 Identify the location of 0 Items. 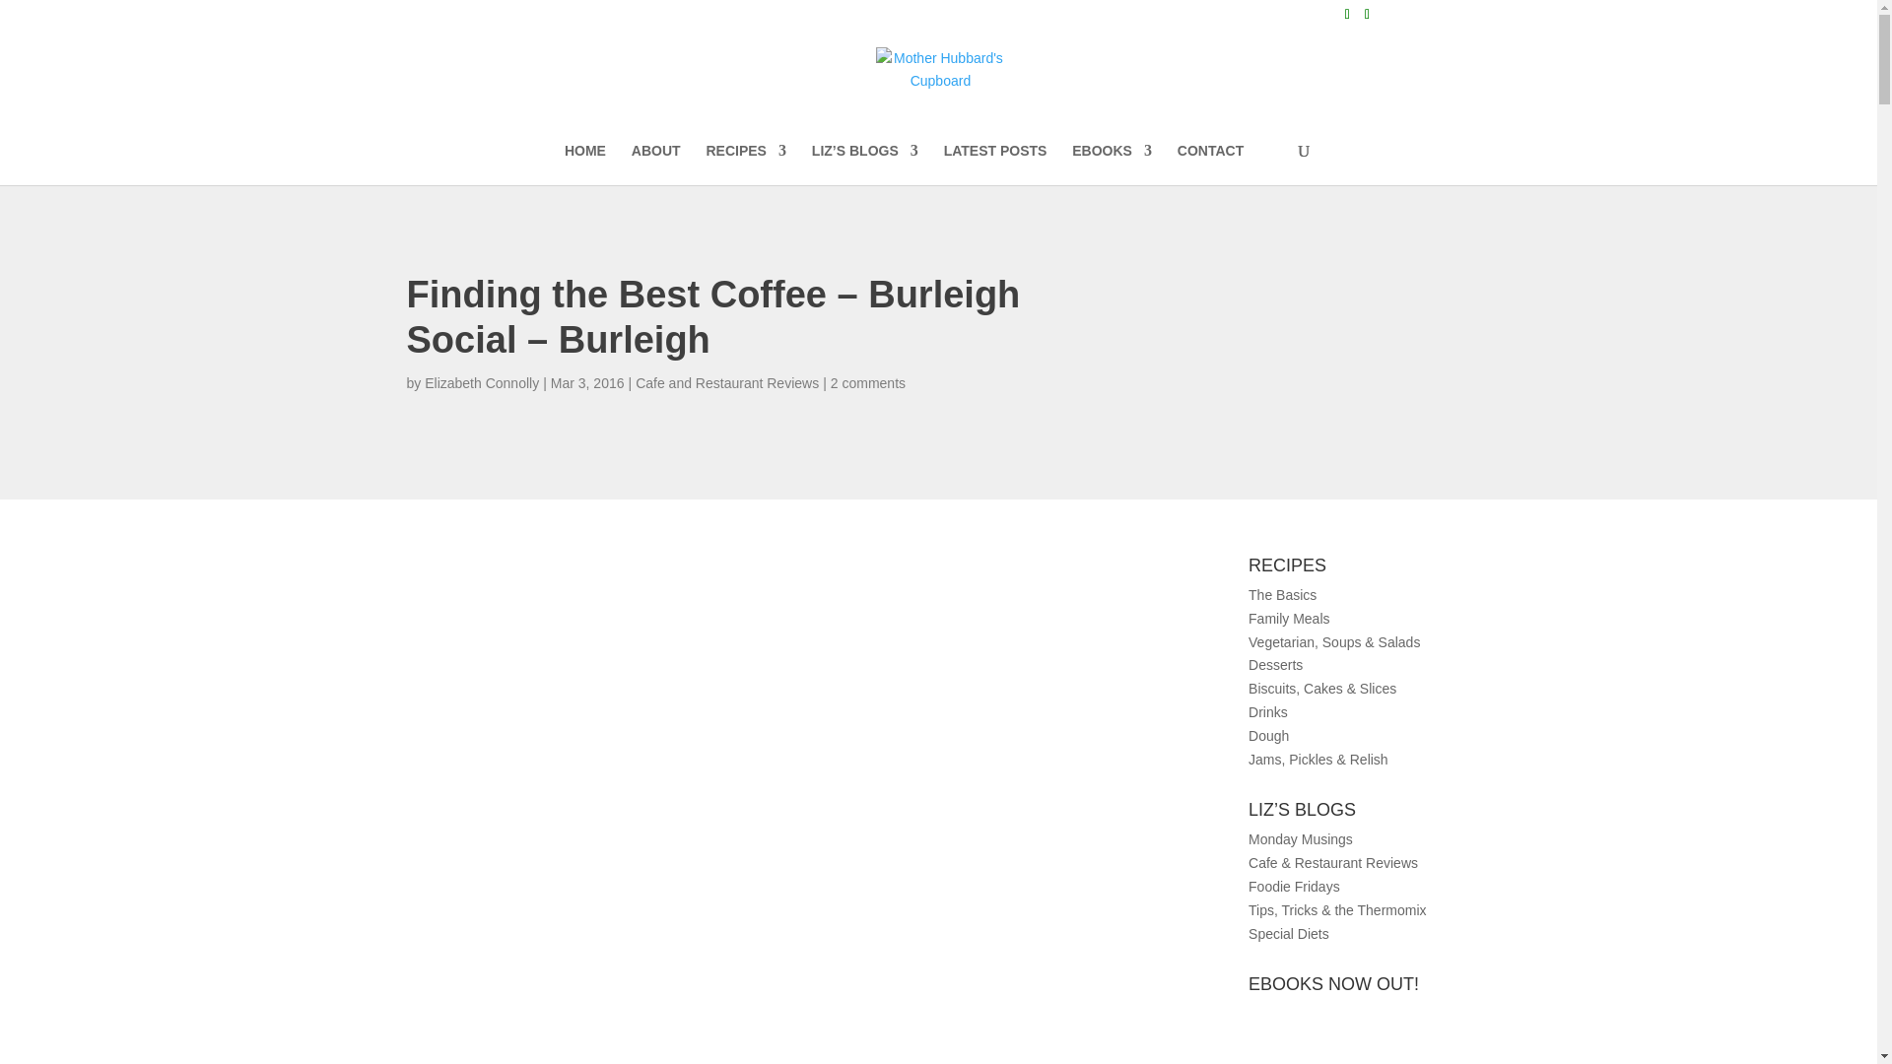
(1437, 14).